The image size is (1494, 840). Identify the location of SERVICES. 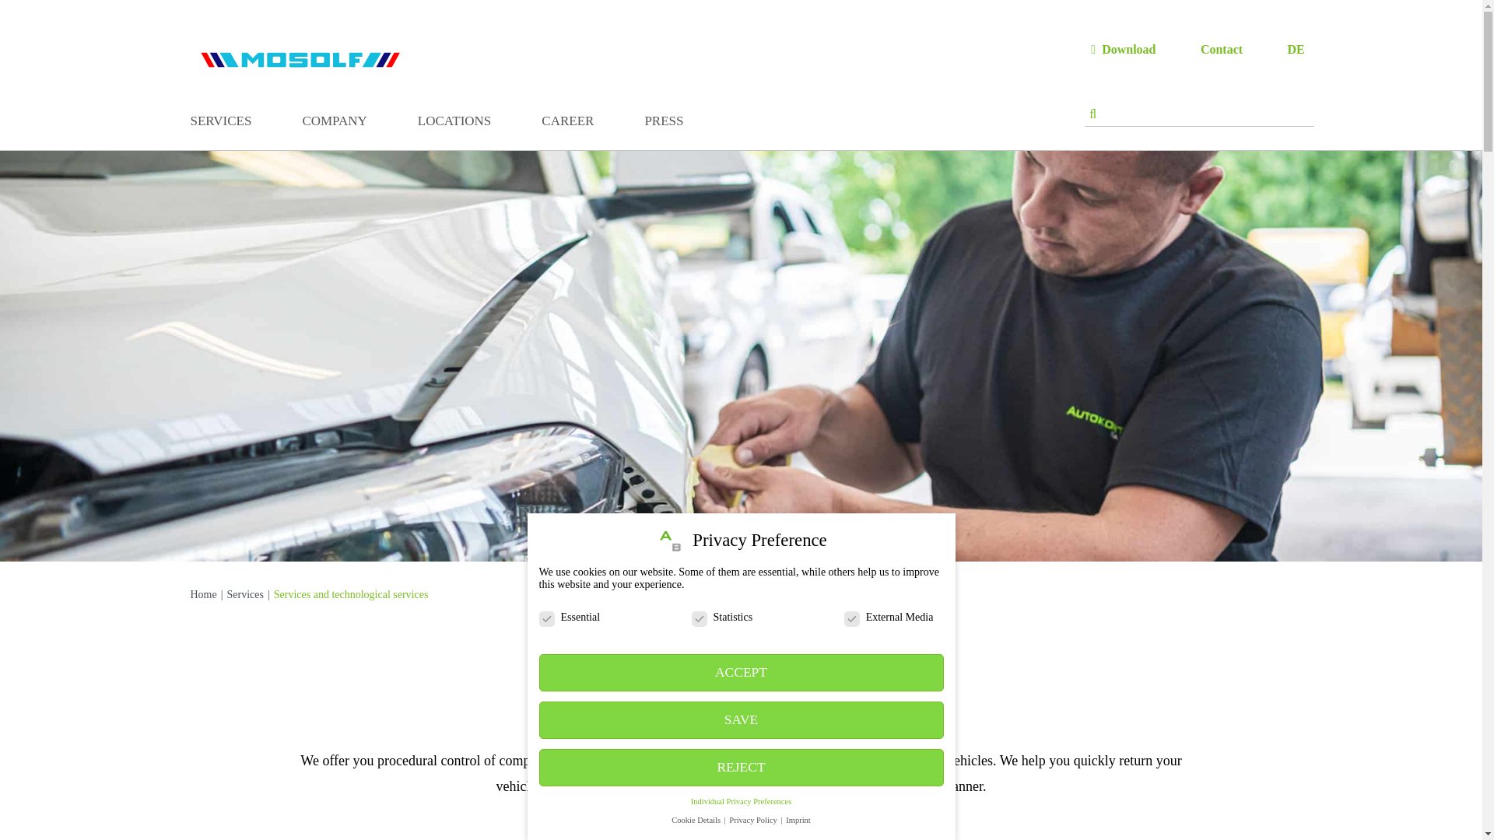
(219, 124).